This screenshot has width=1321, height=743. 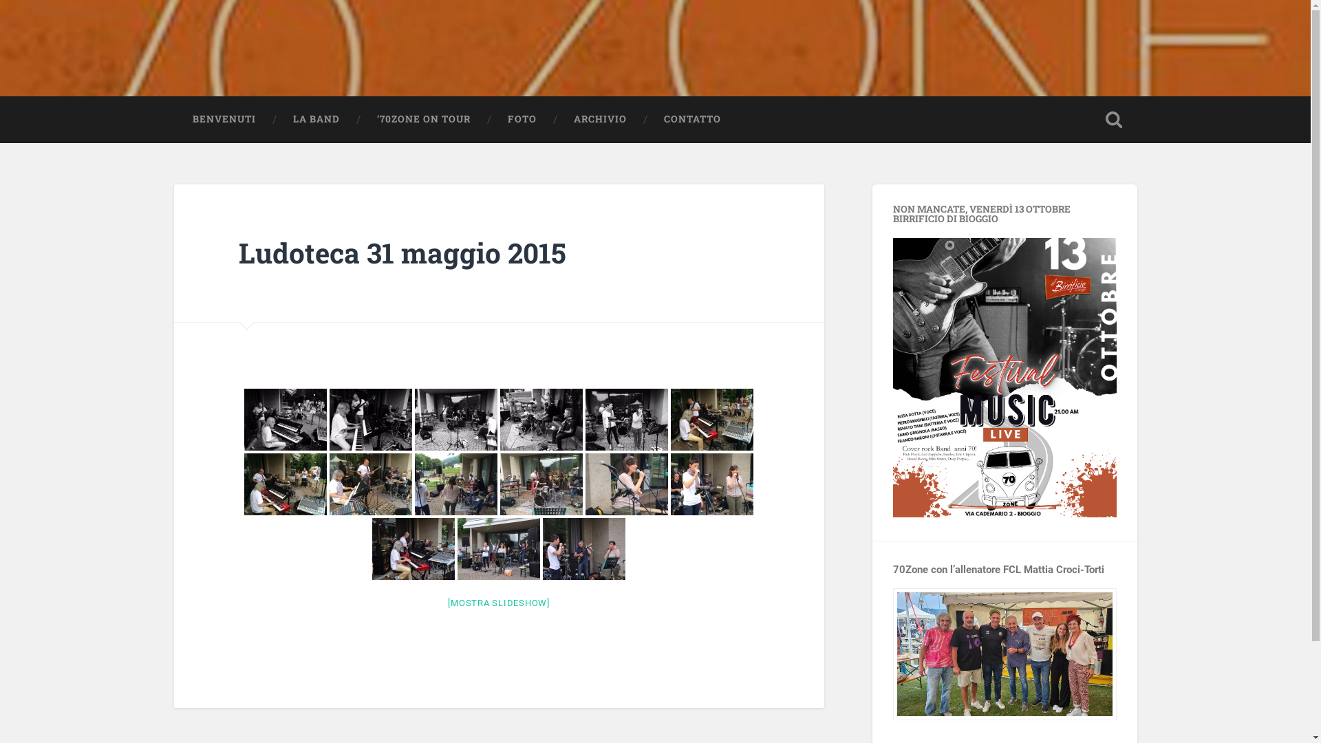 What do you see at coordinates (627, 420) in the screenshot?
I see `FullSizeRender` at bounding box center [627, 420].